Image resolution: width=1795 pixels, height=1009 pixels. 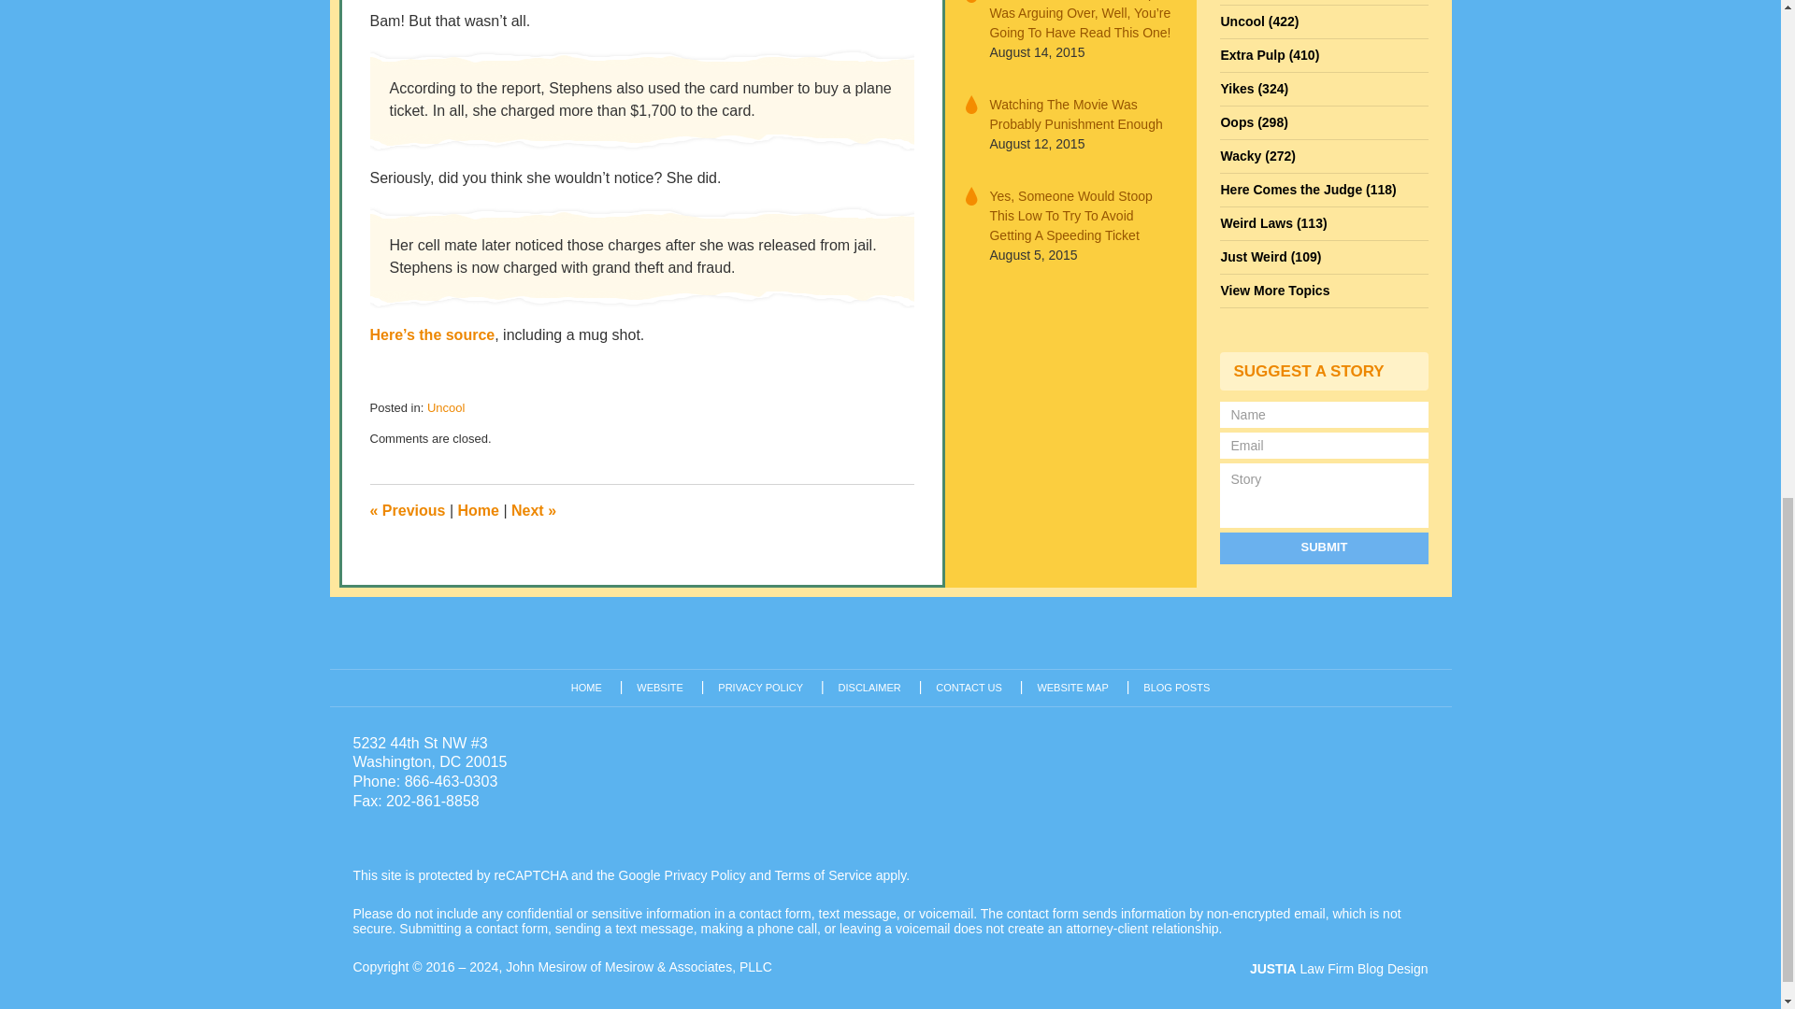 What do you see at coordinates (445, 407) in the screenshot?
I see `View all posts in Uncool` at bounding box center [445, 407].